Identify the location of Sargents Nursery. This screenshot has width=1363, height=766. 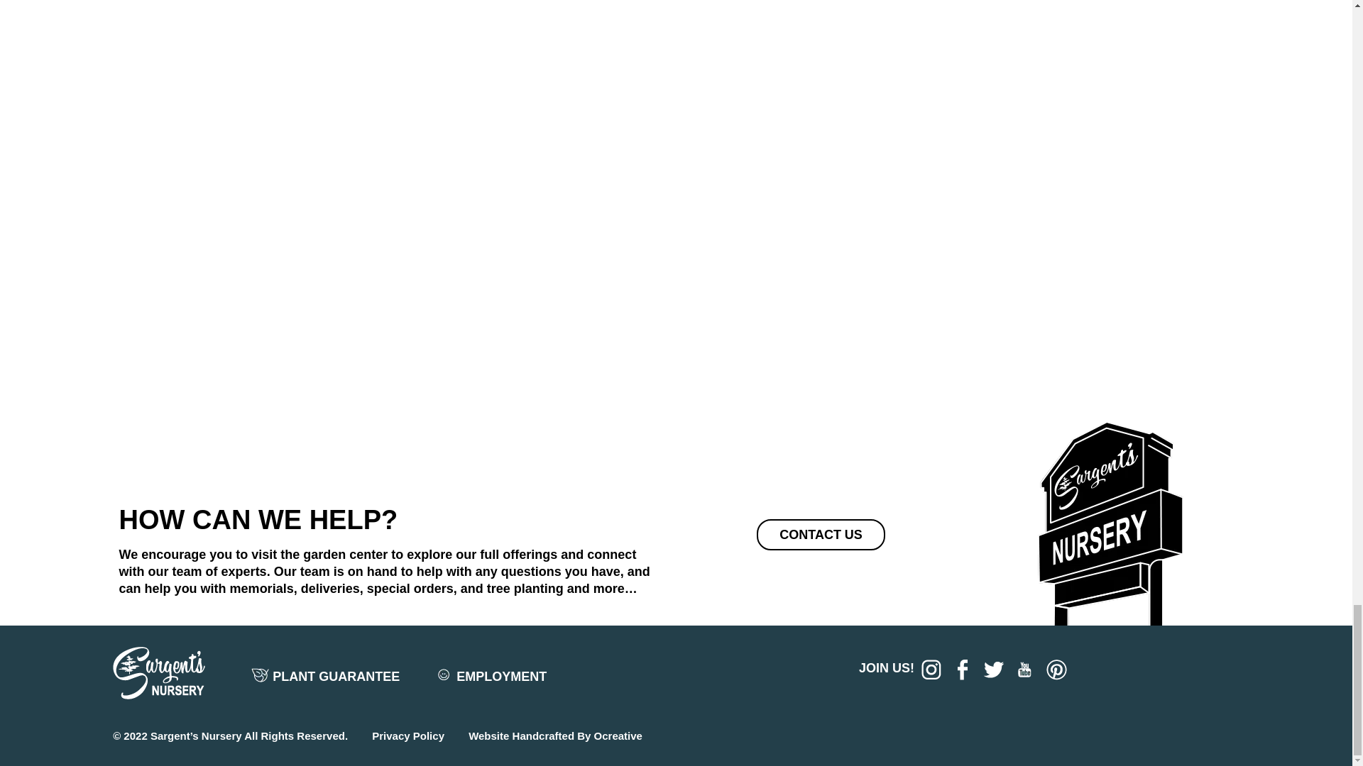
(1110, 427).